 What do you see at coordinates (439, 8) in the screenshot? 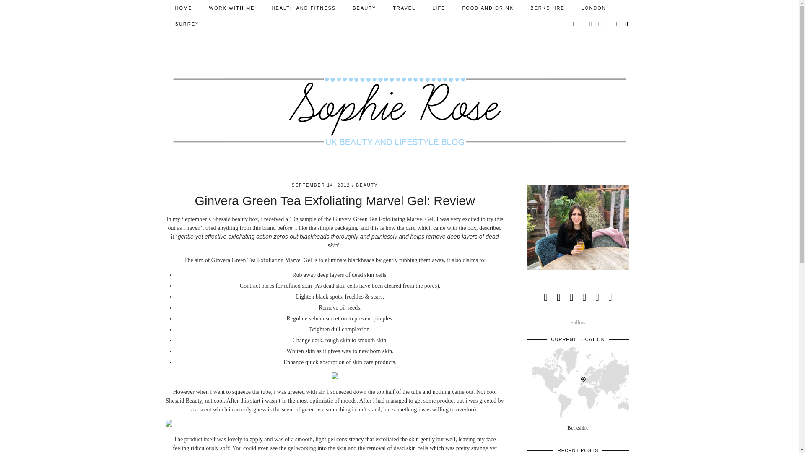
I see `LIFE` at bounding box center [439, 8].